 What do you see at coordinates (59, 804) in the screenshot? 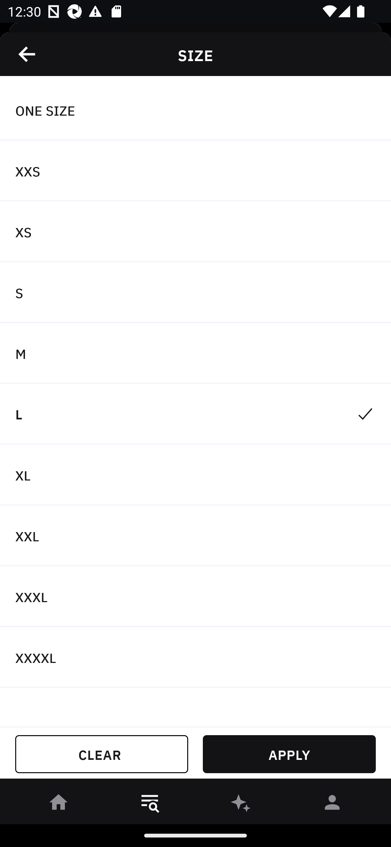
I see `󰋜` at bounding box center [59, 804].